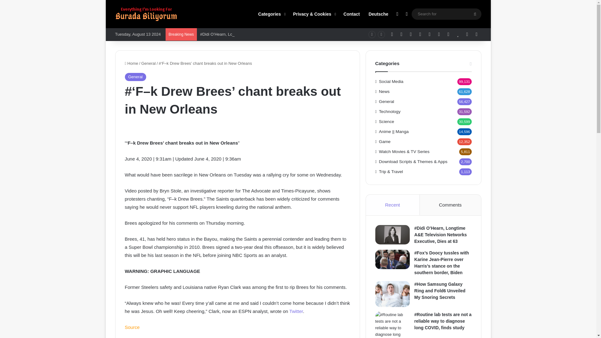 Image resolution: width=601 pixels, height=338 pixels. I want to click on Categories, so click(271, 14).